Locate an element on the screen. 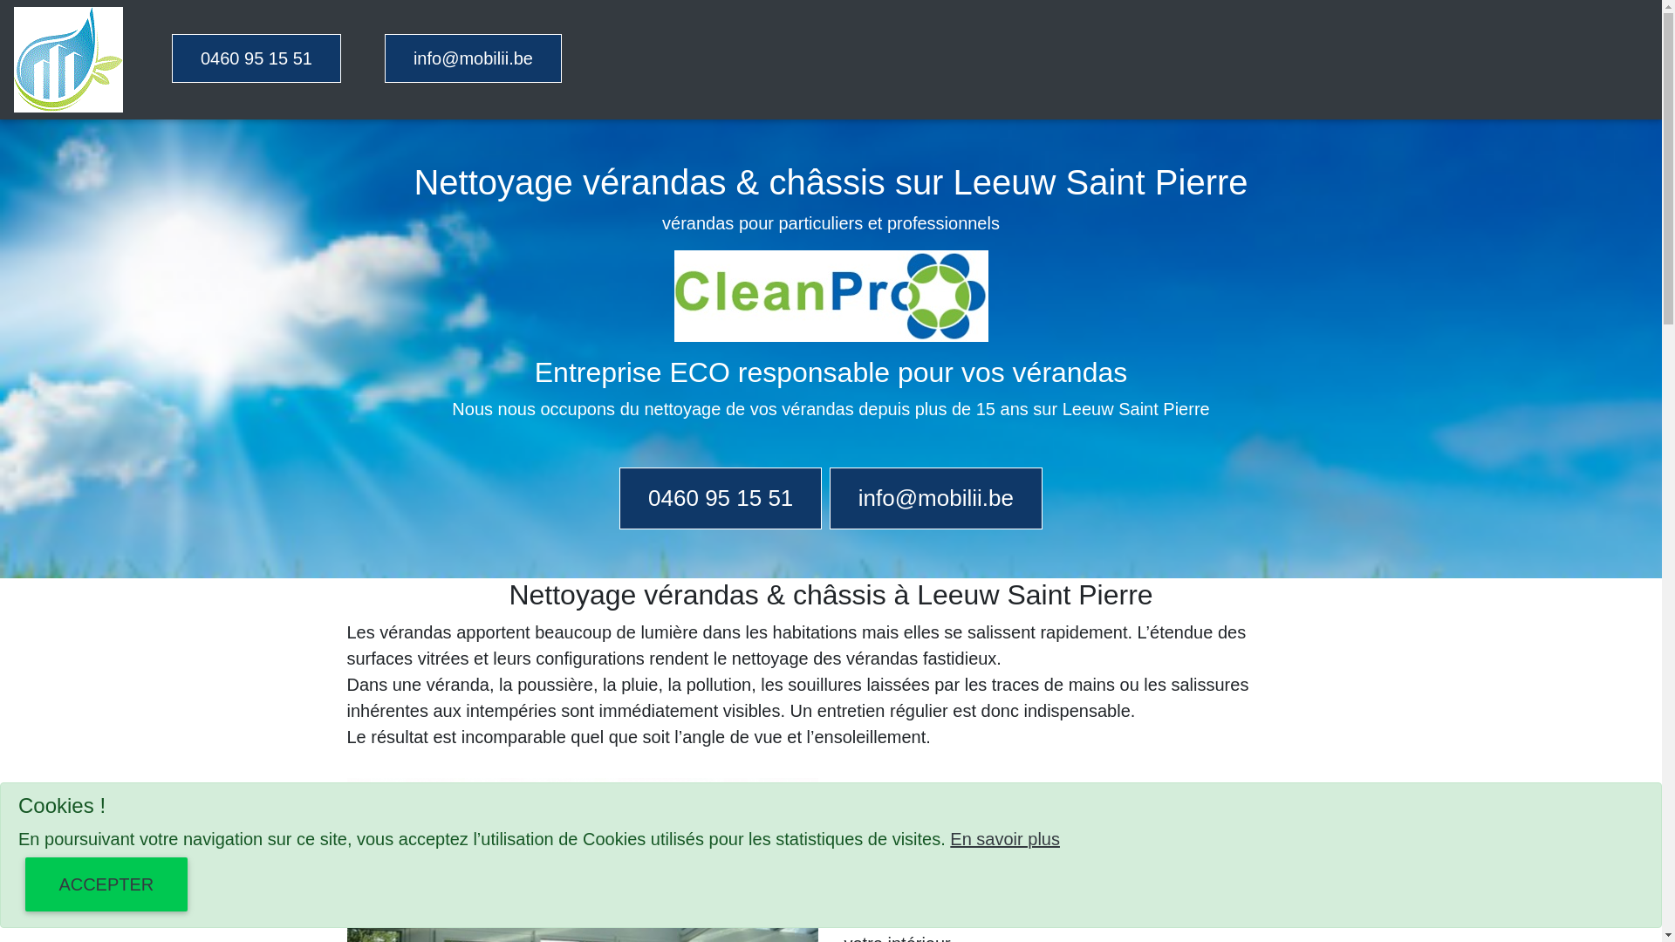 This screenshot has height=942, width=1675. DEMO geo is located at coordinates (68, 59).